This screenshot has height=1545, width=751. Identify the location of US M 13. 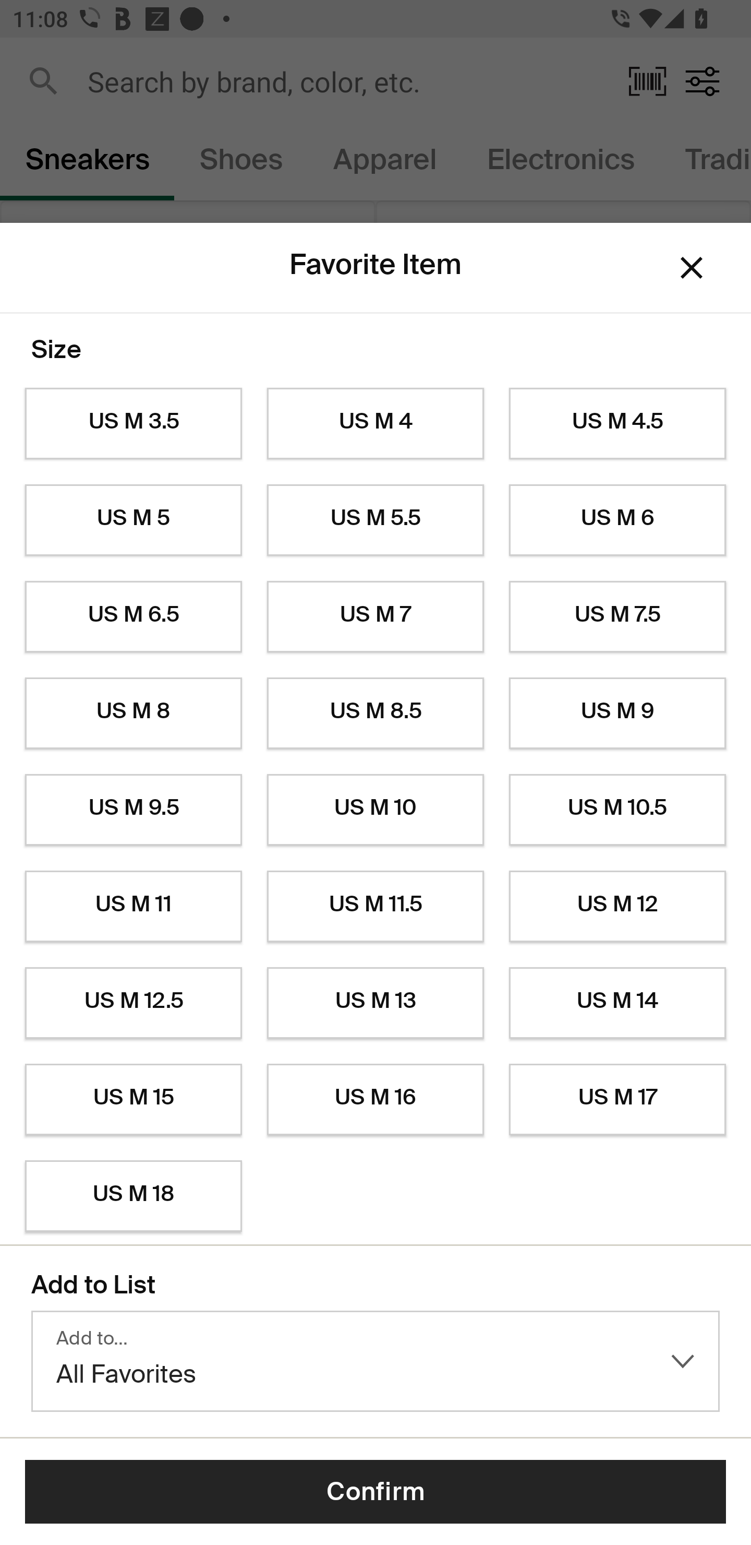
(375, 1003).